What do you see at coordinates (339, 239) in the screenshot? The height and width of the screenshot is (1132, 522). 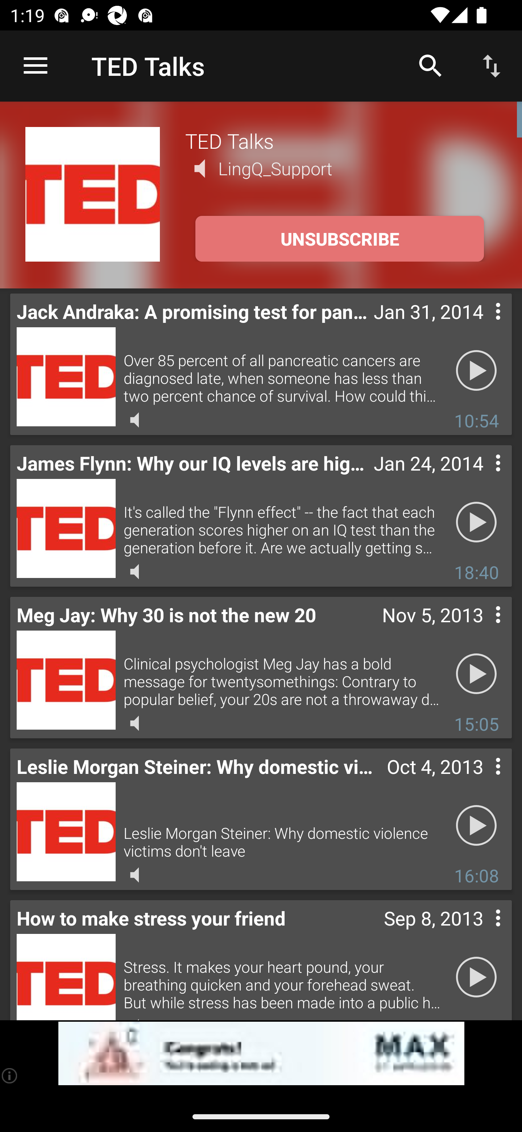 I see `UNSUBSCRIBE` at bounding box center [339, 239].